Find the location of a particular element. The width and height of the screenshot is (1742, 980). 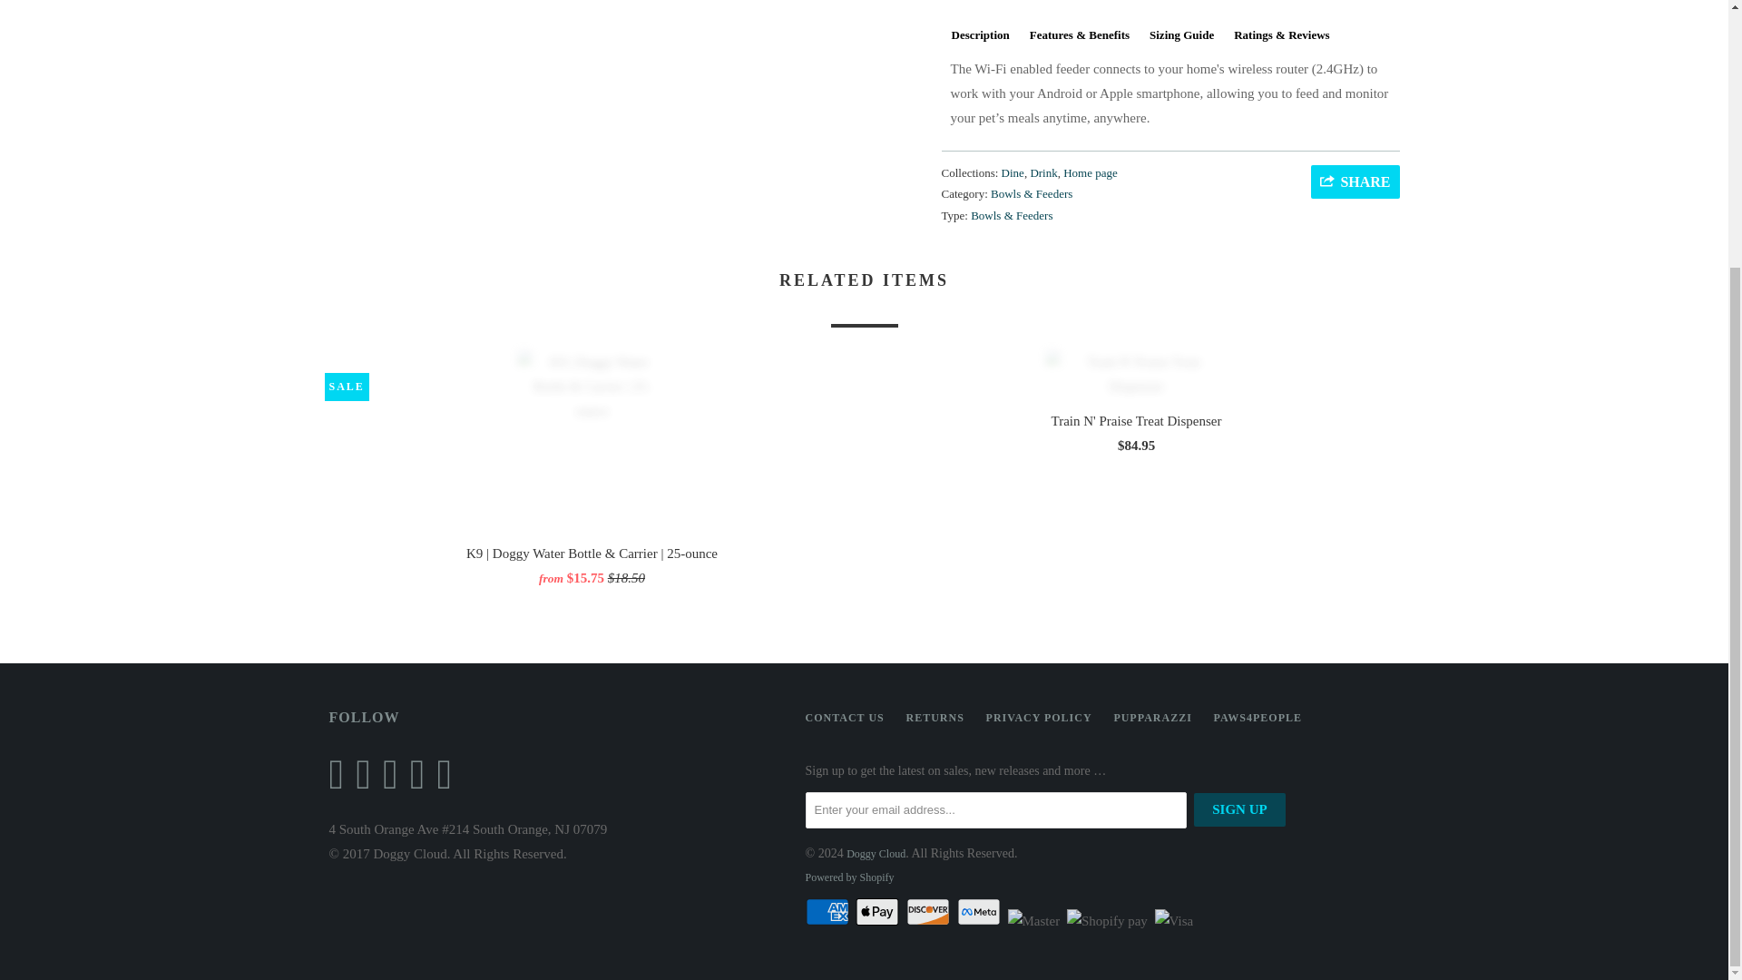

Dine is located at coordinates (1013, 172).